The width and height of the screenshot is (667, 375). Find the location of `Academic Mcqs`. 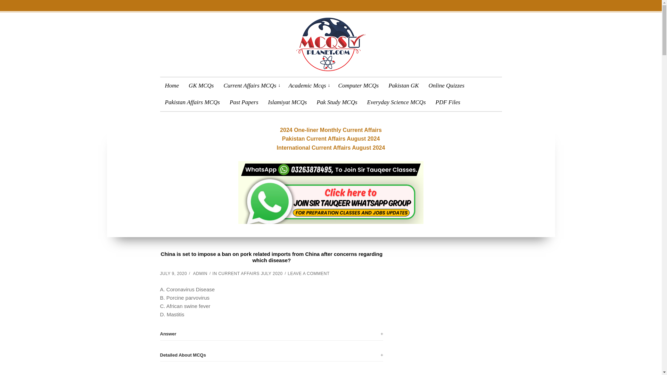

Academic Mcqs is located at coordinates (308, 85).